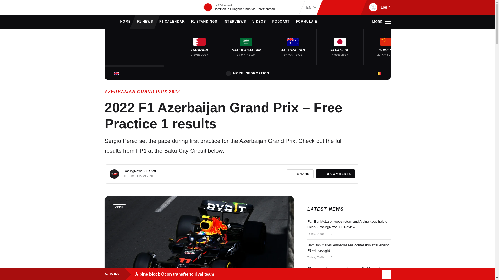 Image resolution: width=499 pixels, height=280 pixels. What do you see at coordinates (259, 22) in the screenshot?
I see `VIDEOS` at bounding box center [259, 22].